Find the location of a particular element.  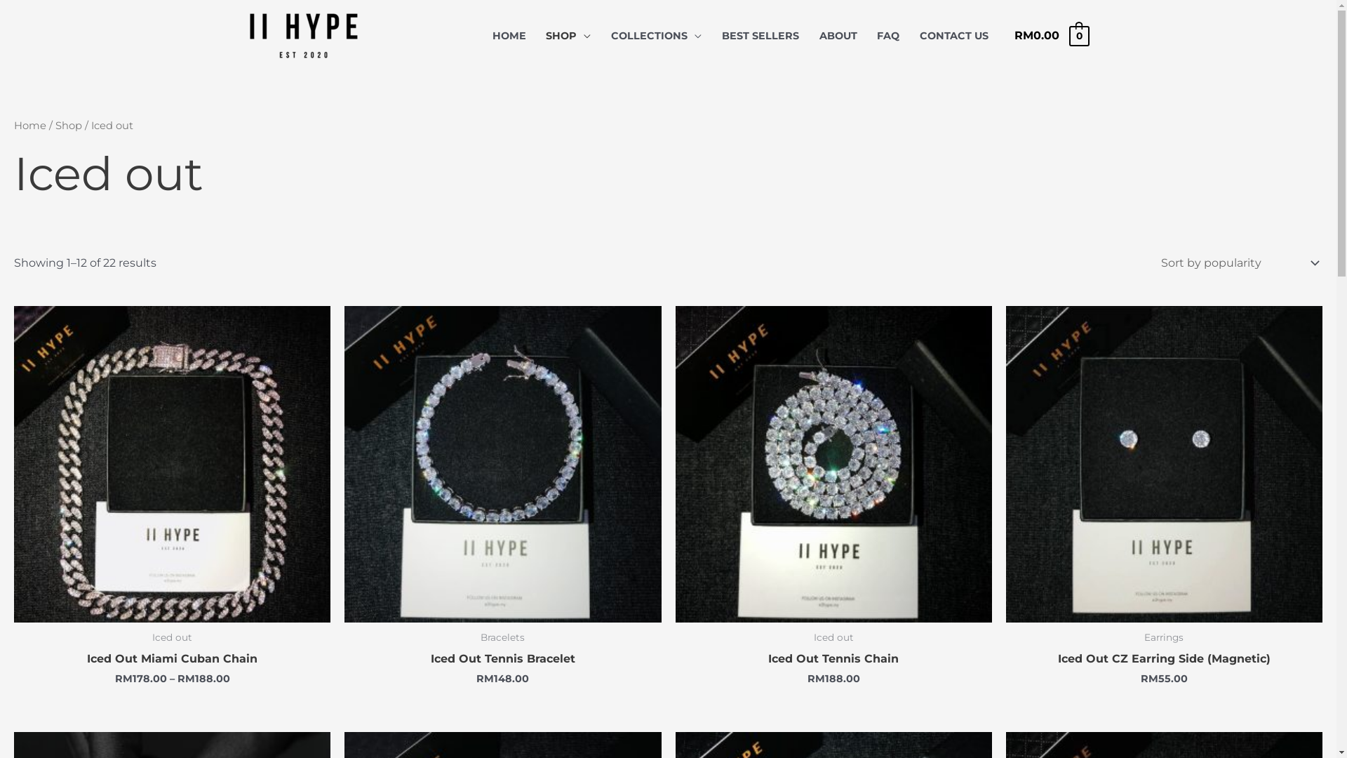

RM0.00
0 is located at coordinates (1051, 35).